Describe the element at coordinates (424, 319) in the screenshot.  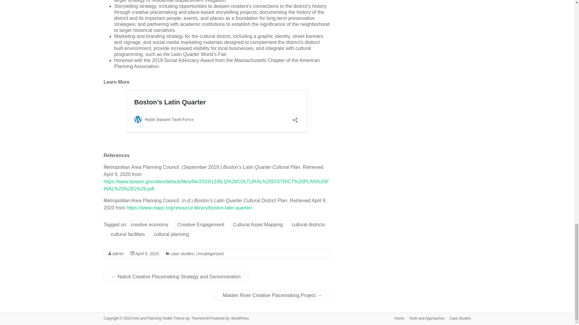
I see `Tools and Approaches` at that location.